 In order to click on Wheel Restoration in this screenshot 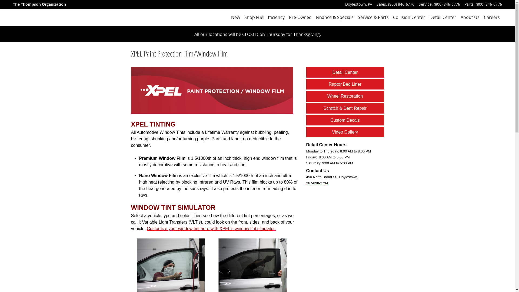, I will do `click(345, 96)`.